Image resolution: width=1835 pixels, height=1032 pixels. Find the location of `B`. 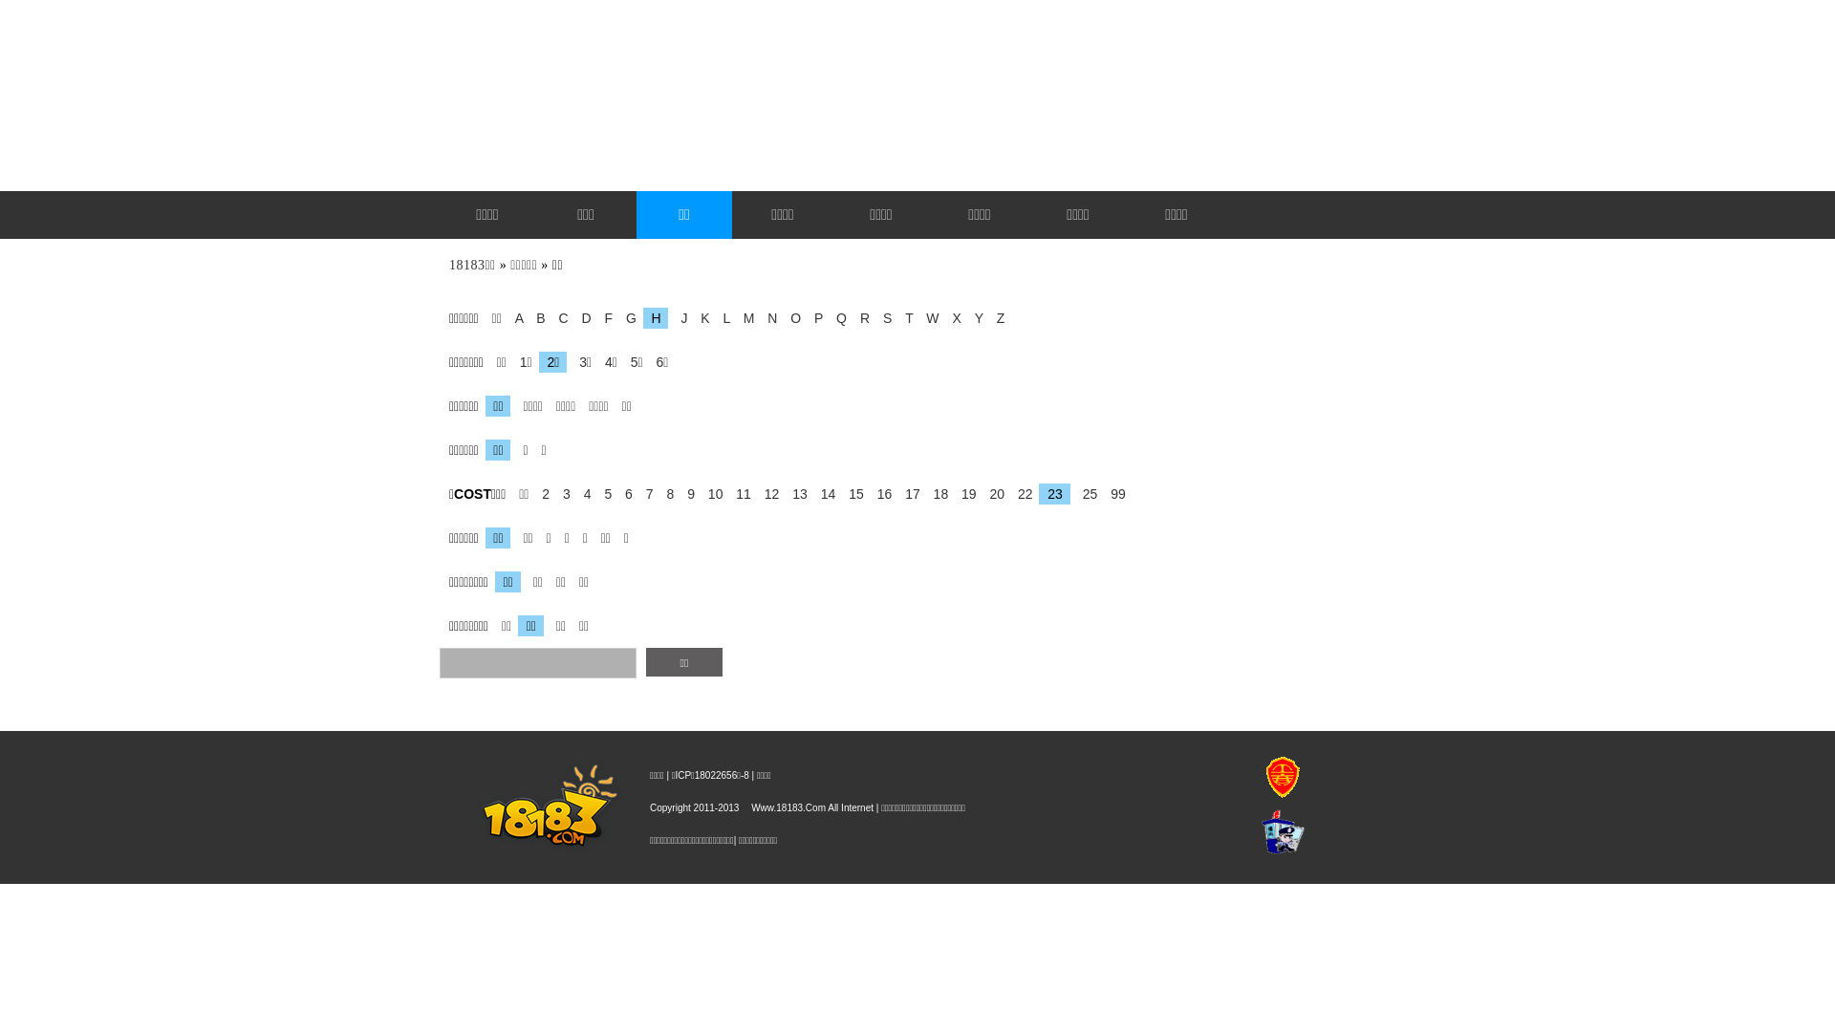

B is located at coordinates (535, 318).